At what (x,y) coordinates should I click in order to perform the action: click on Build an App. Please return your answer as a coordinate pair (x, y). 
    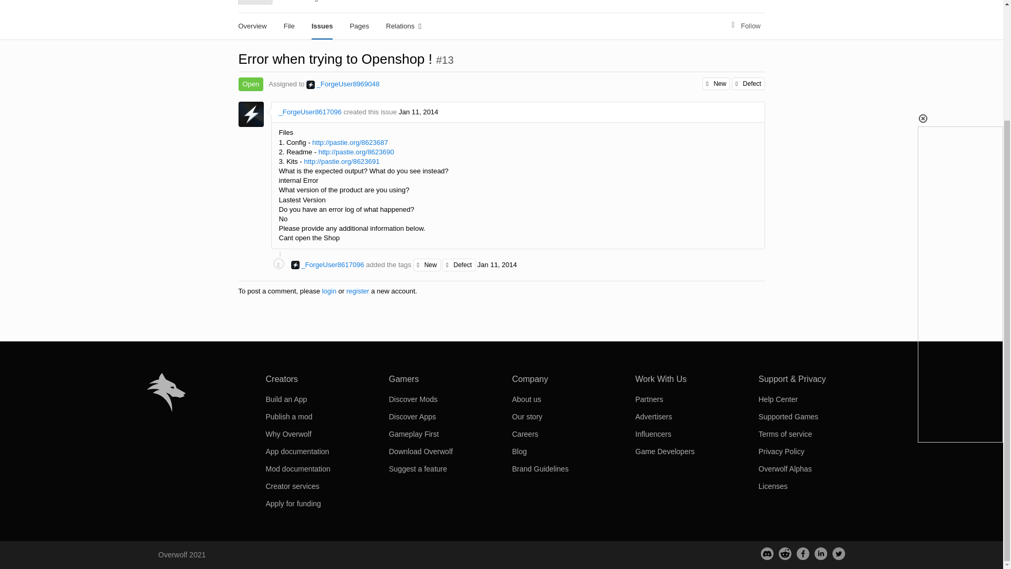
    Looking at the image, I should click on (286, 399).